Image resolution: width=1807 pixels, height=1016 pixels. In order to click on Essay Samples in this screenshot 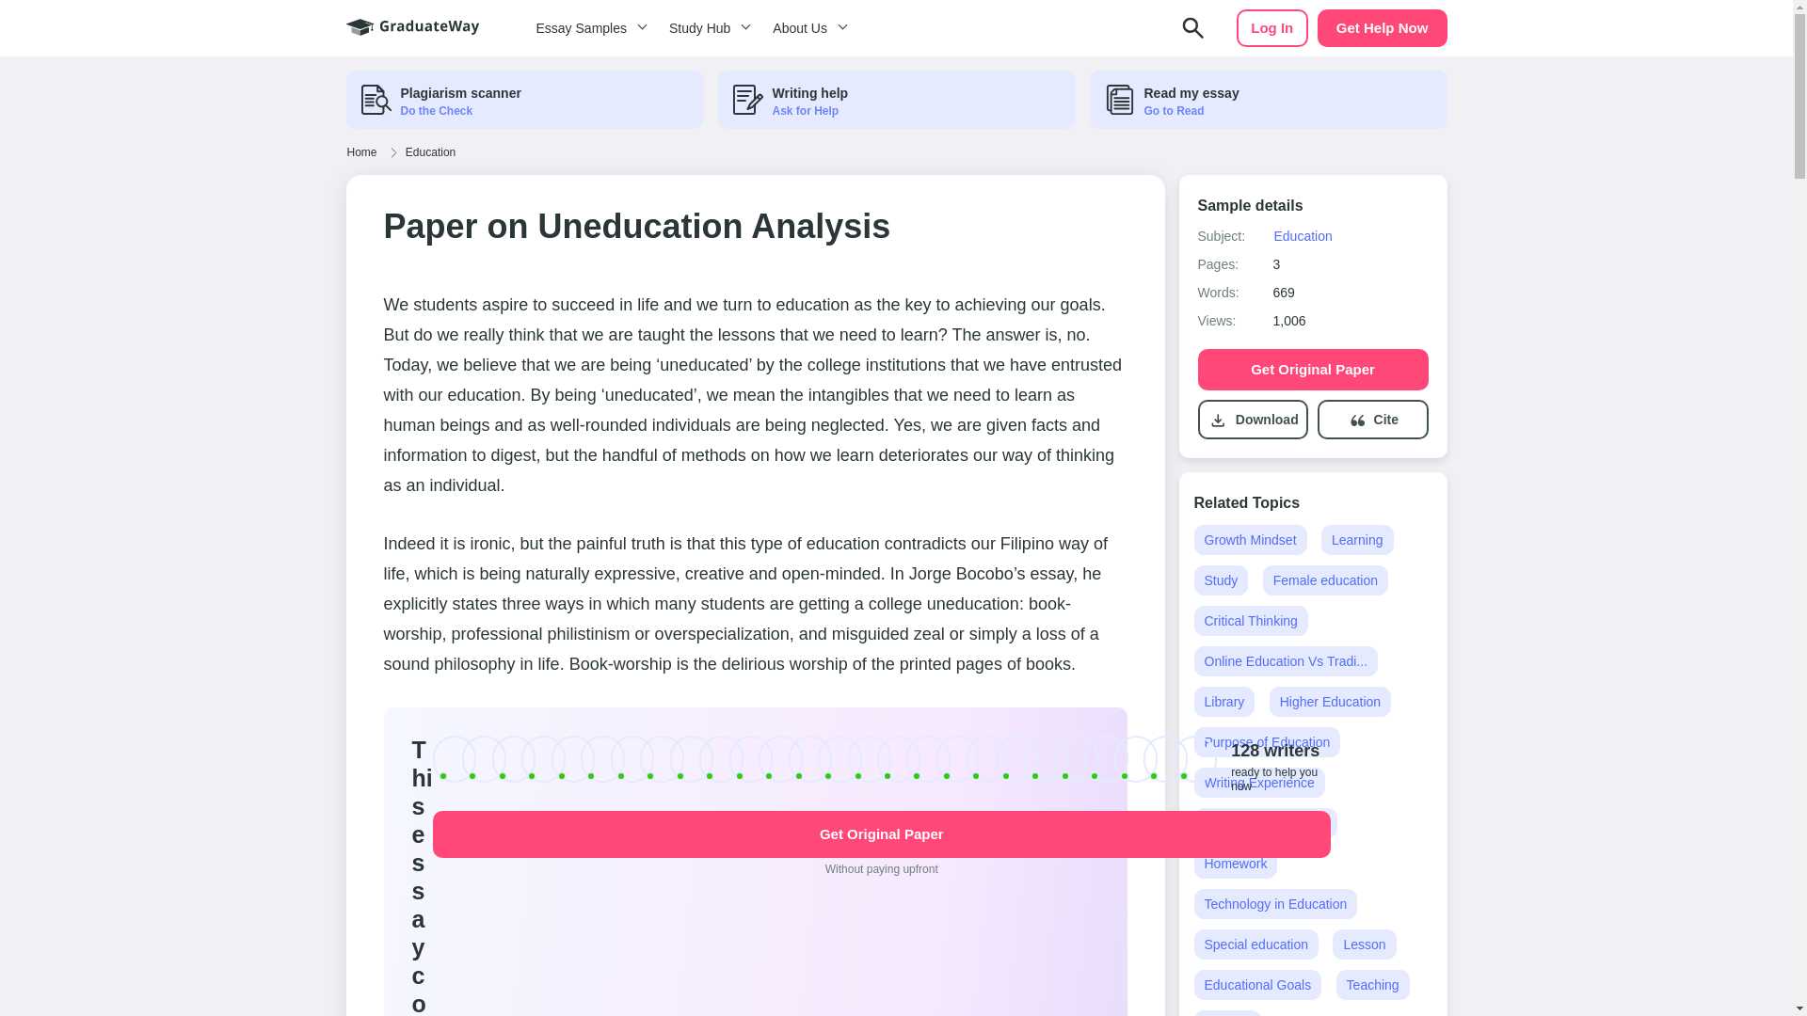, I will do `click(587, 28)`.